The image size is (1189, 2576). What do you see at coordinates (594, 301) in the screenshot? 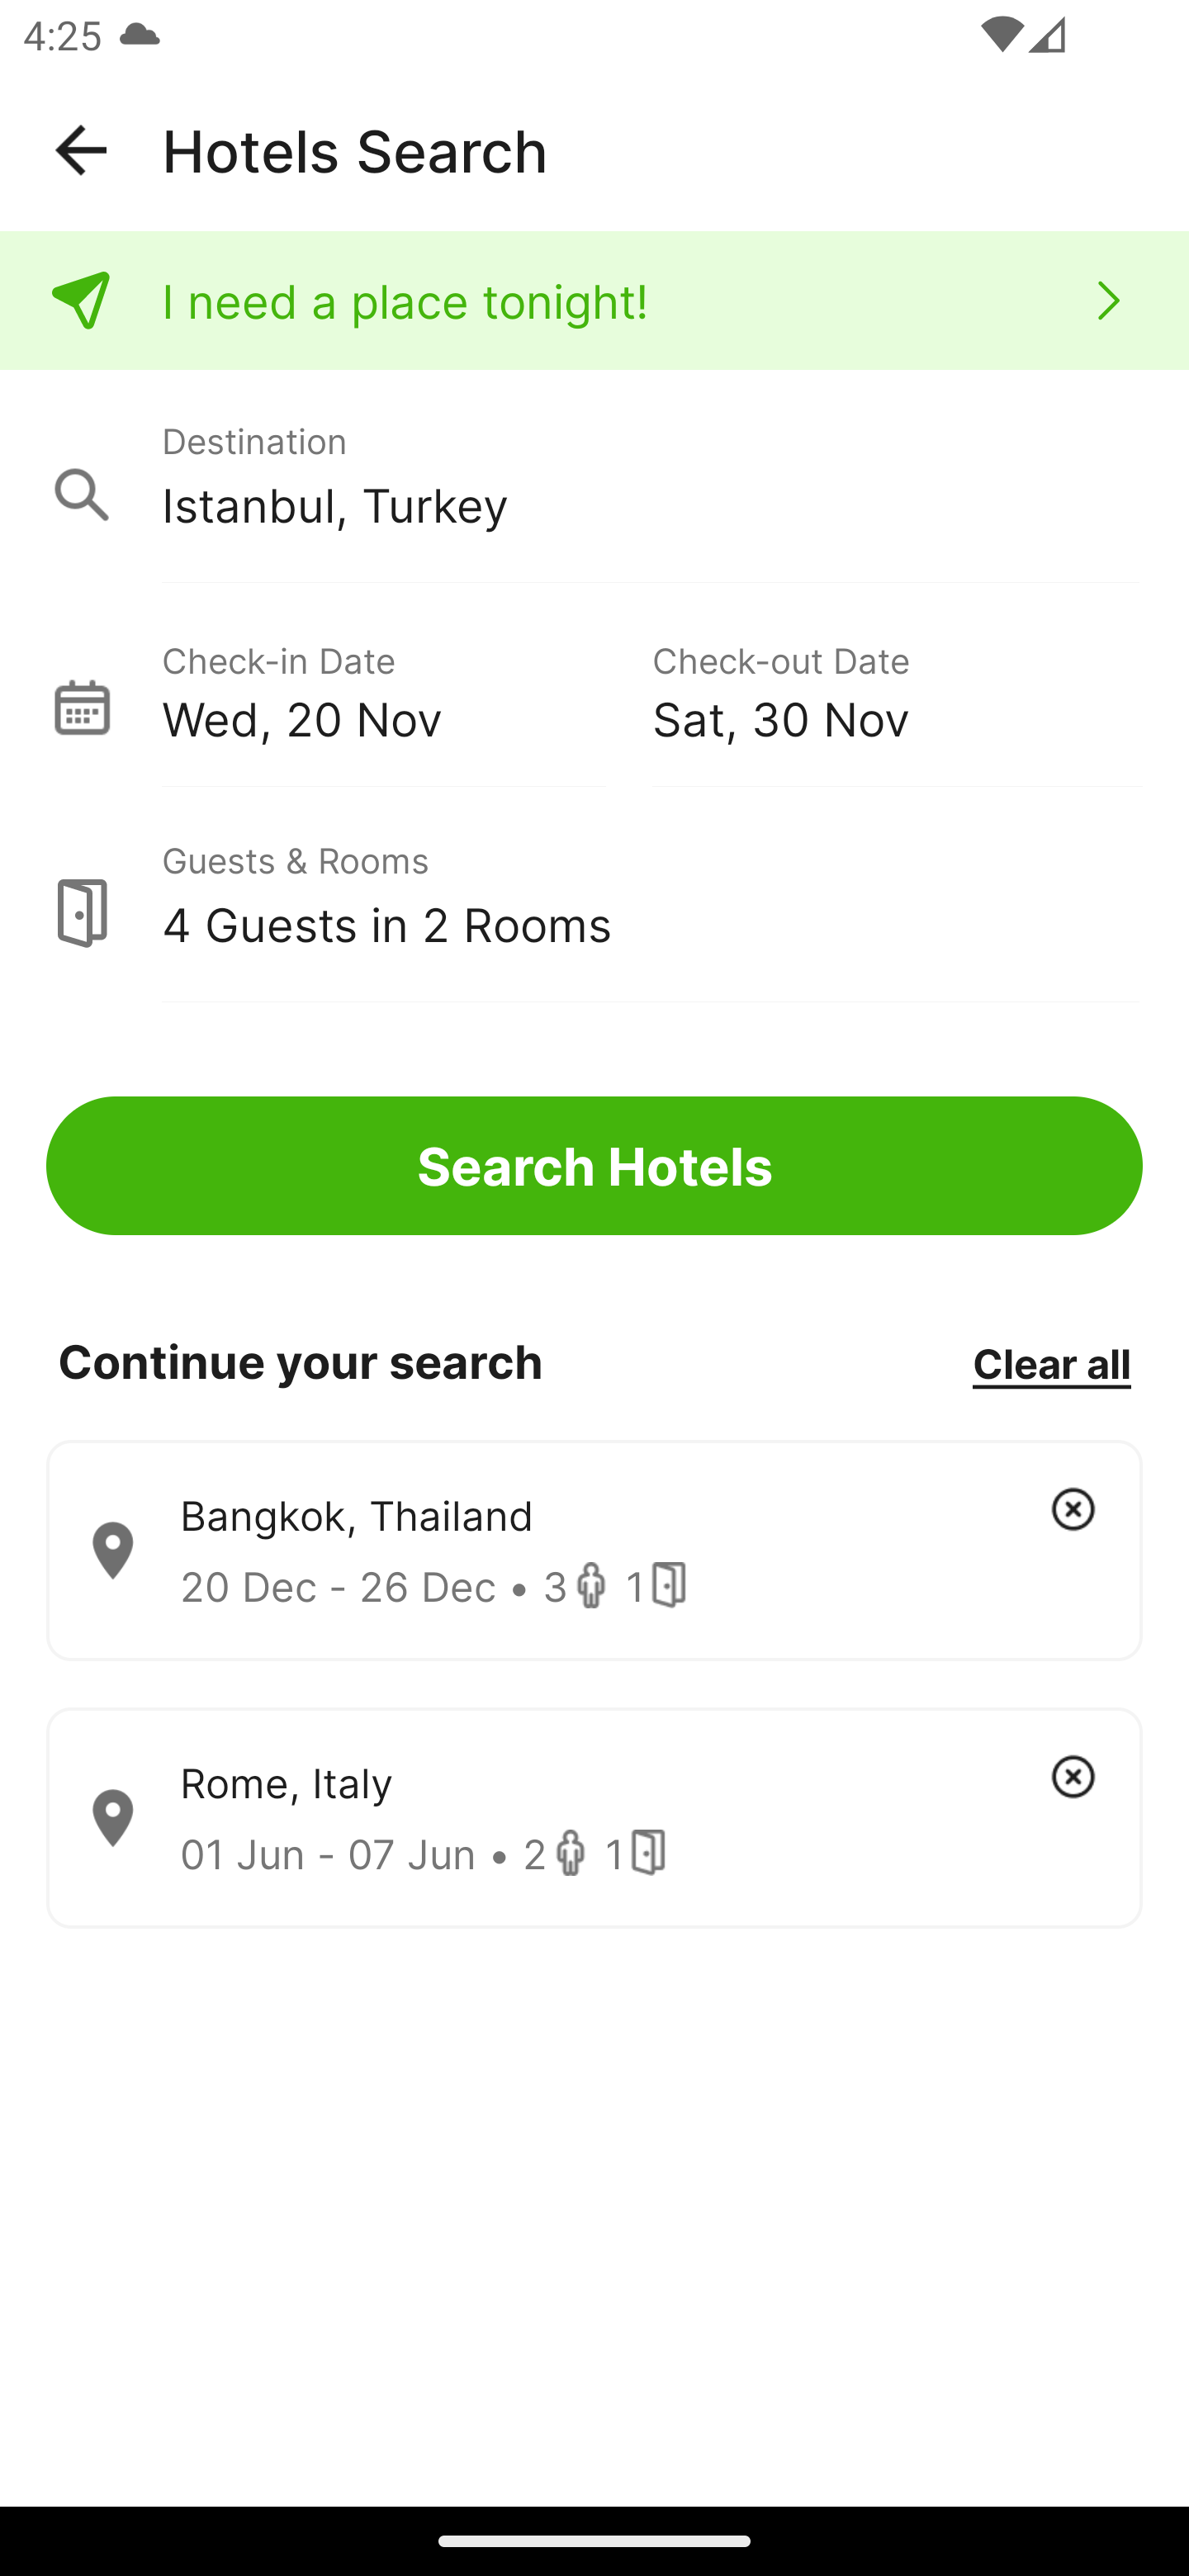
I see `I need a place tonight!` at bounding box center [594, 301].